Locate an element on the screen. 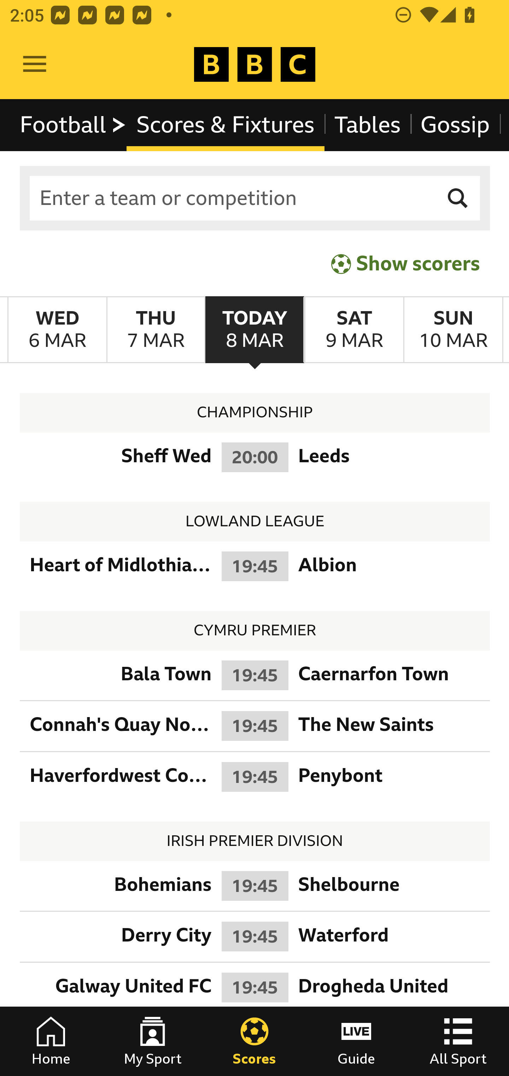 Image resolution: width=509 pixels, height=1076 pixels. Scores & Fixtures is located at coordinates (226, 125).